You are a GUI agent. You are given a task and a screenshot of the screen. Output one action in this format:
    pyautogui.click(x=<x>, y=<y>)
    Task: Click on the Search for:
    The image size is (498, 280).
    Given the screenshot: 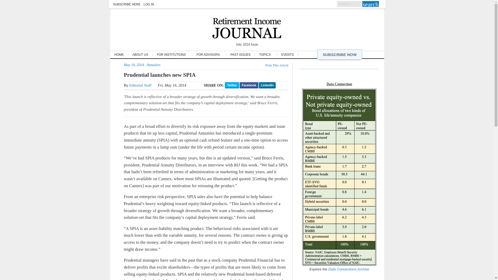 What is the action you would take?
    pyautogui.click(x=349, y=4)
    